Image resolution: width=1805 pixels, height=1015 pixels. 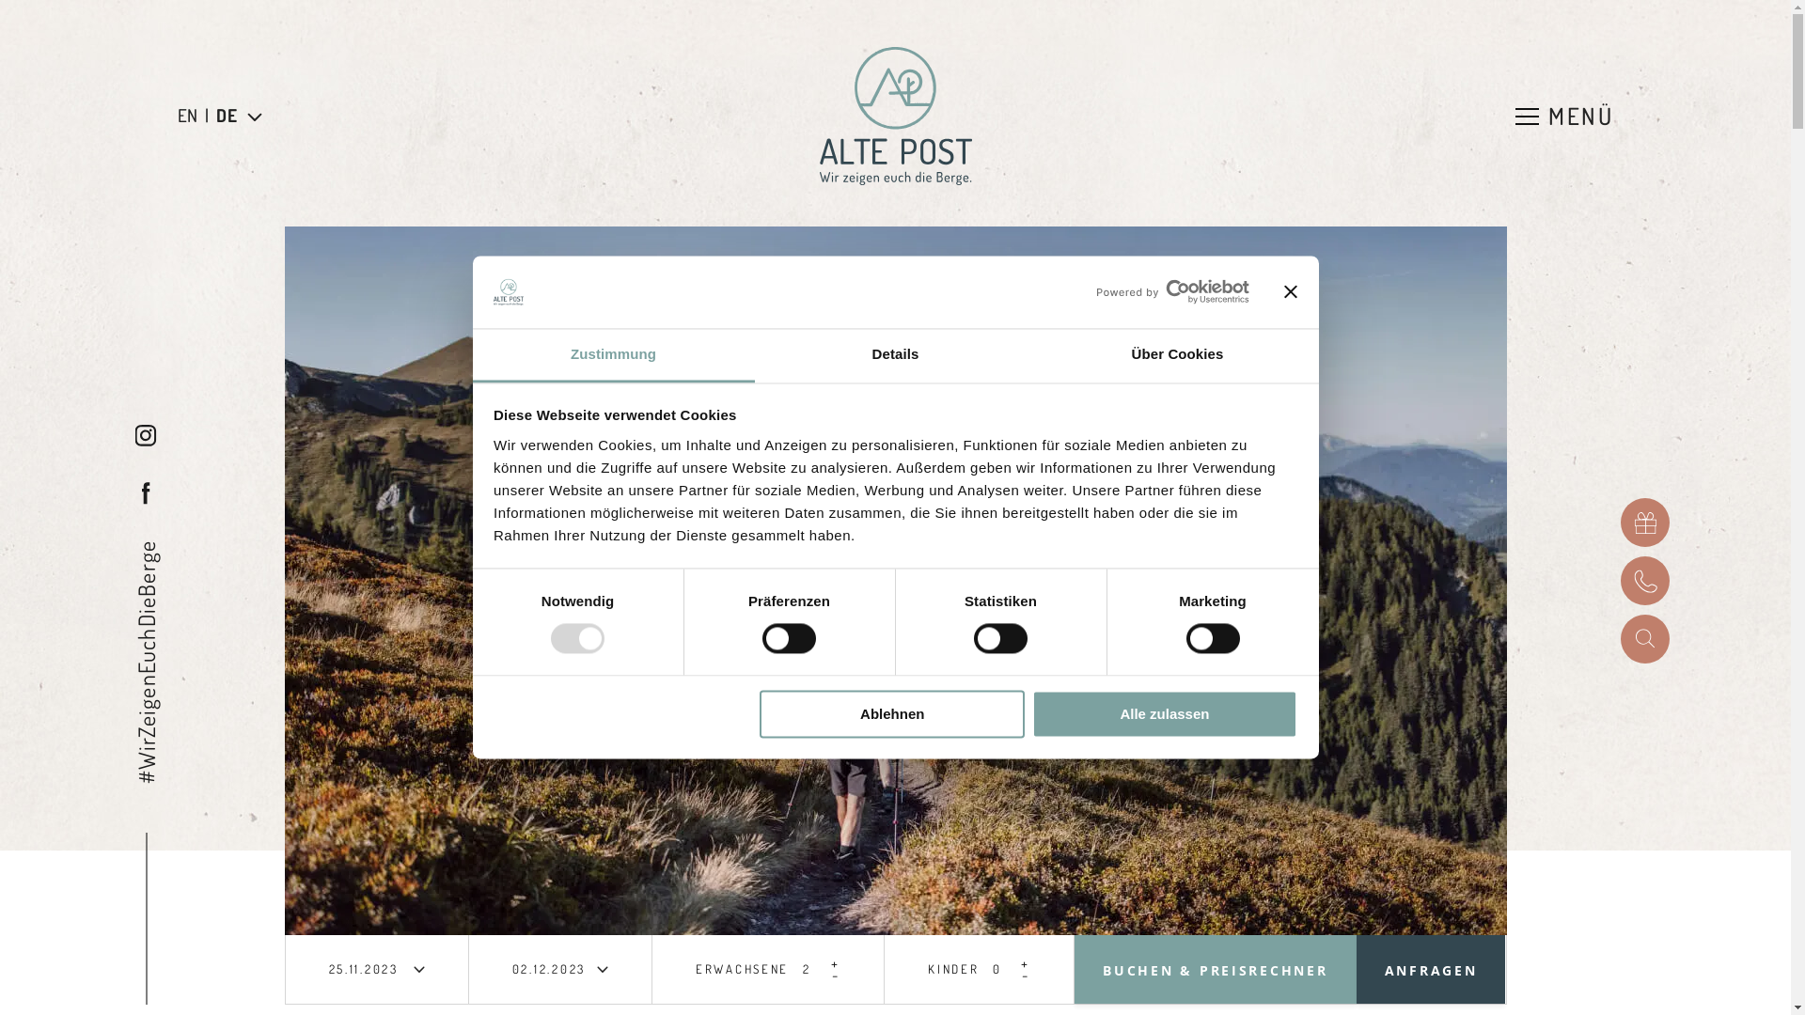 I want to click on BUCHEN & PREISRECHNER, so click(x=1215, y=970).